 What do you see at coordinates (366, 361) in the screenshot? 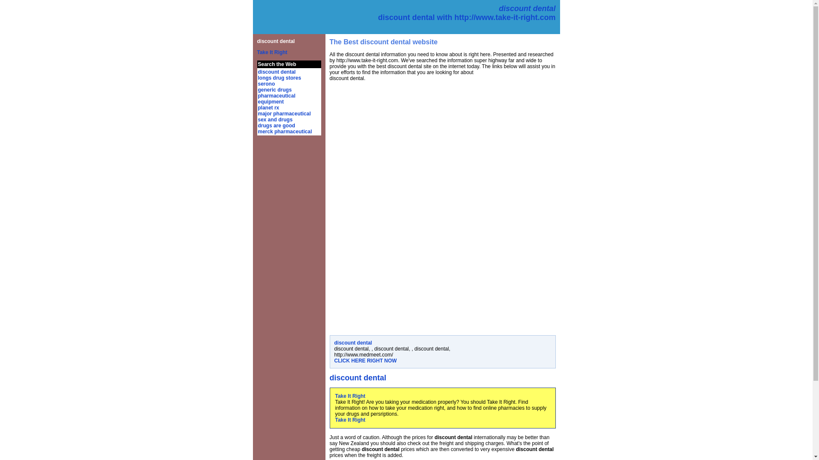
I see `CLICK HERE RIGHT NOW` at bounding box center [366, 361].